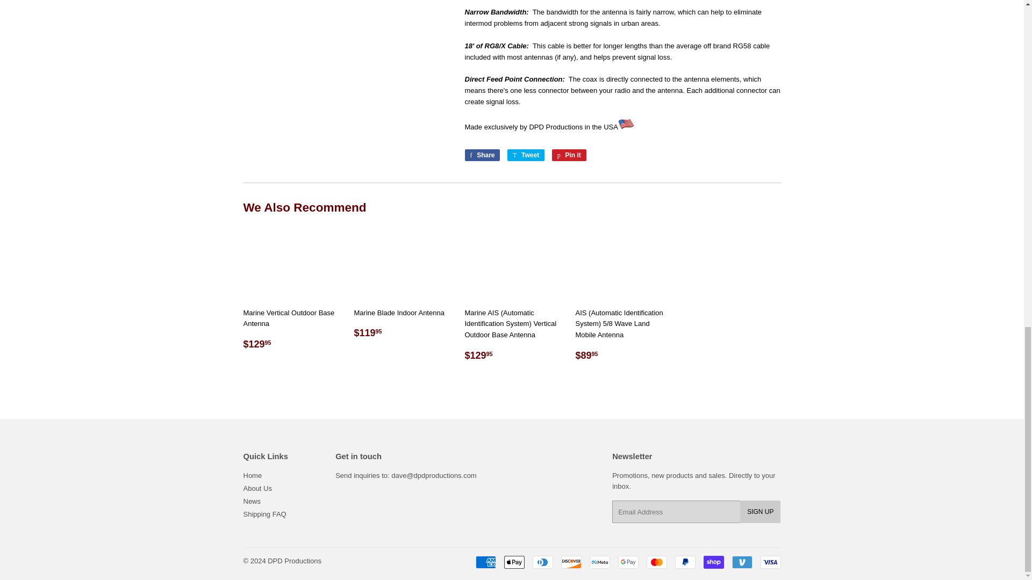 The width and height of the screenshot is (1032, 580). I want to click on Shop Pay, so click(713, 562).